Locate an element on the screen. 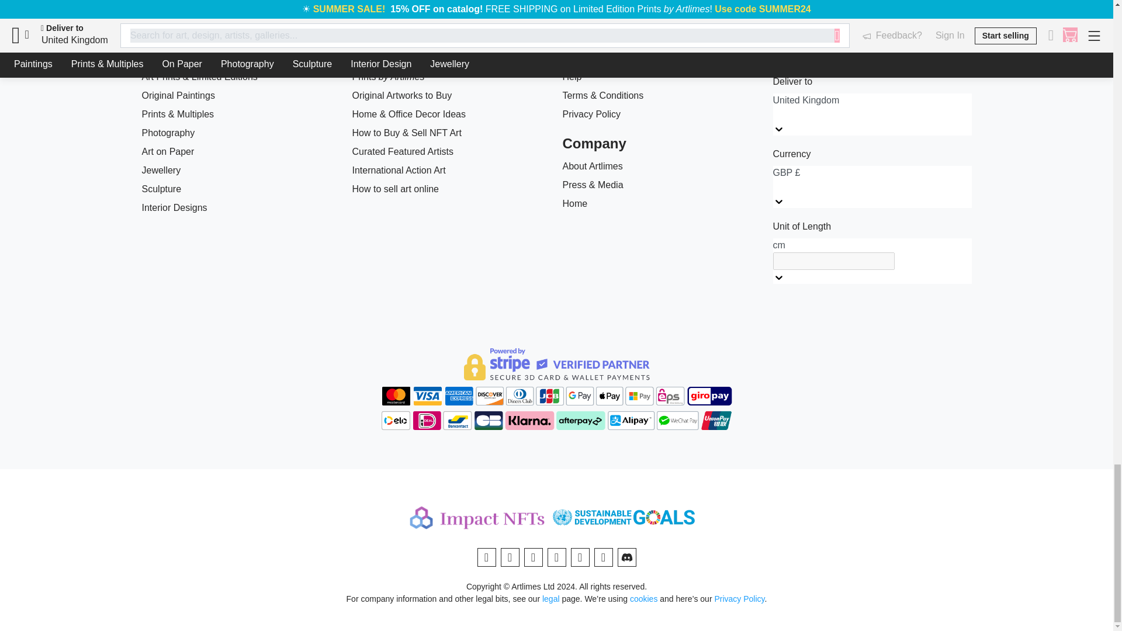  Limited Edition Prints Certified by Artlimes is located at coordinates (451, 77).